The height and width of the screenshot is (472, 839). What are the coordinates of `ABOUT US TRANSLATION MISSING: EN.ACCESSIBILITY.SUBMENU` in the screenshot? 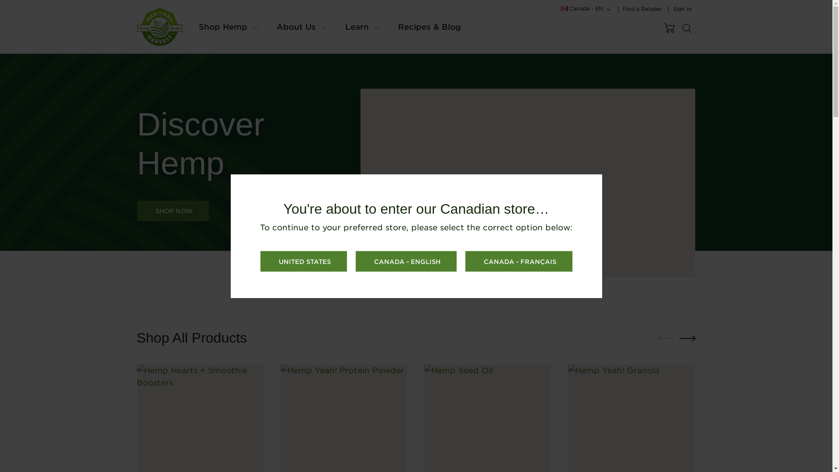 It's located at (323, 28).